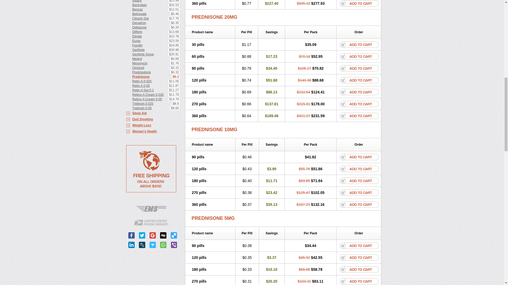 The image size is (508, 285). I want to click on LinkedIn, so click(131, 245).